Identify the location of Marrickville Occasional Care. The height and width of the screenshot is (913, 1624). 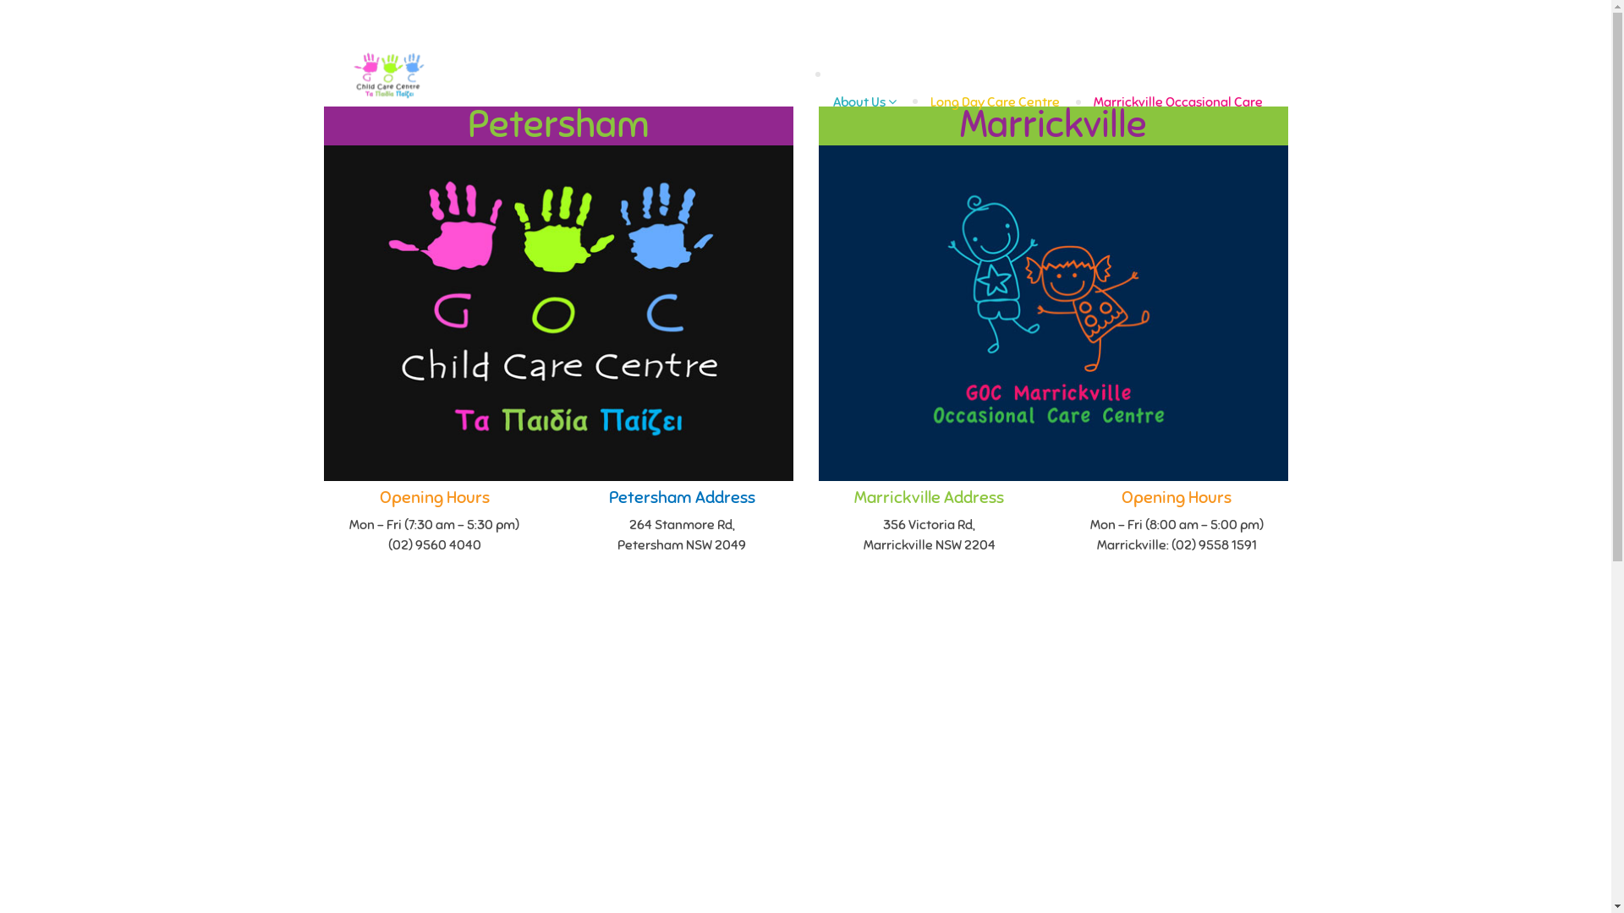
(1177, 102).